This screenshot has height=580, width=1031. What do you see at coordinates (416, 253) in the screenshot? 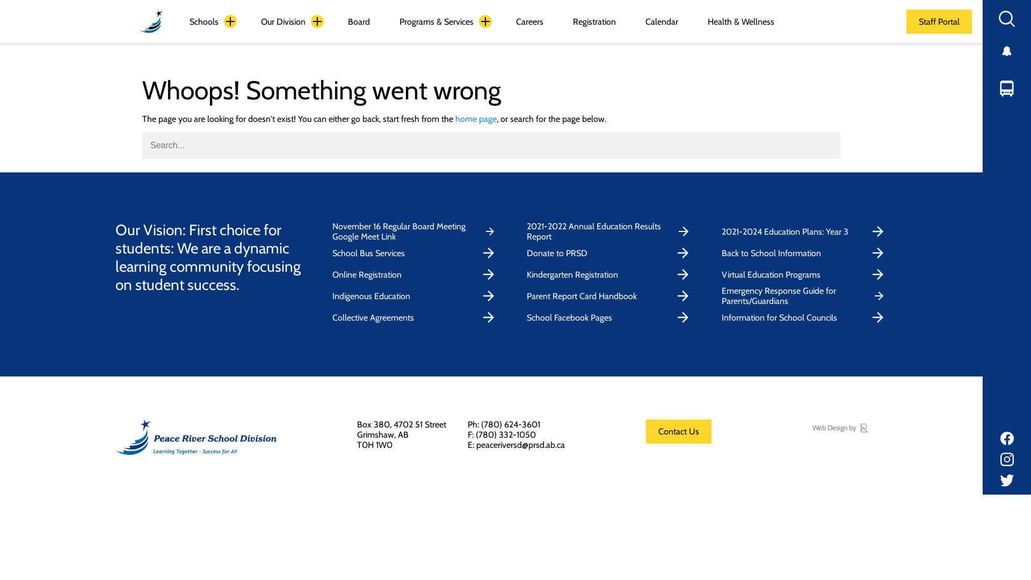
I see `School Bus Services` at bounding box center [416, 253].